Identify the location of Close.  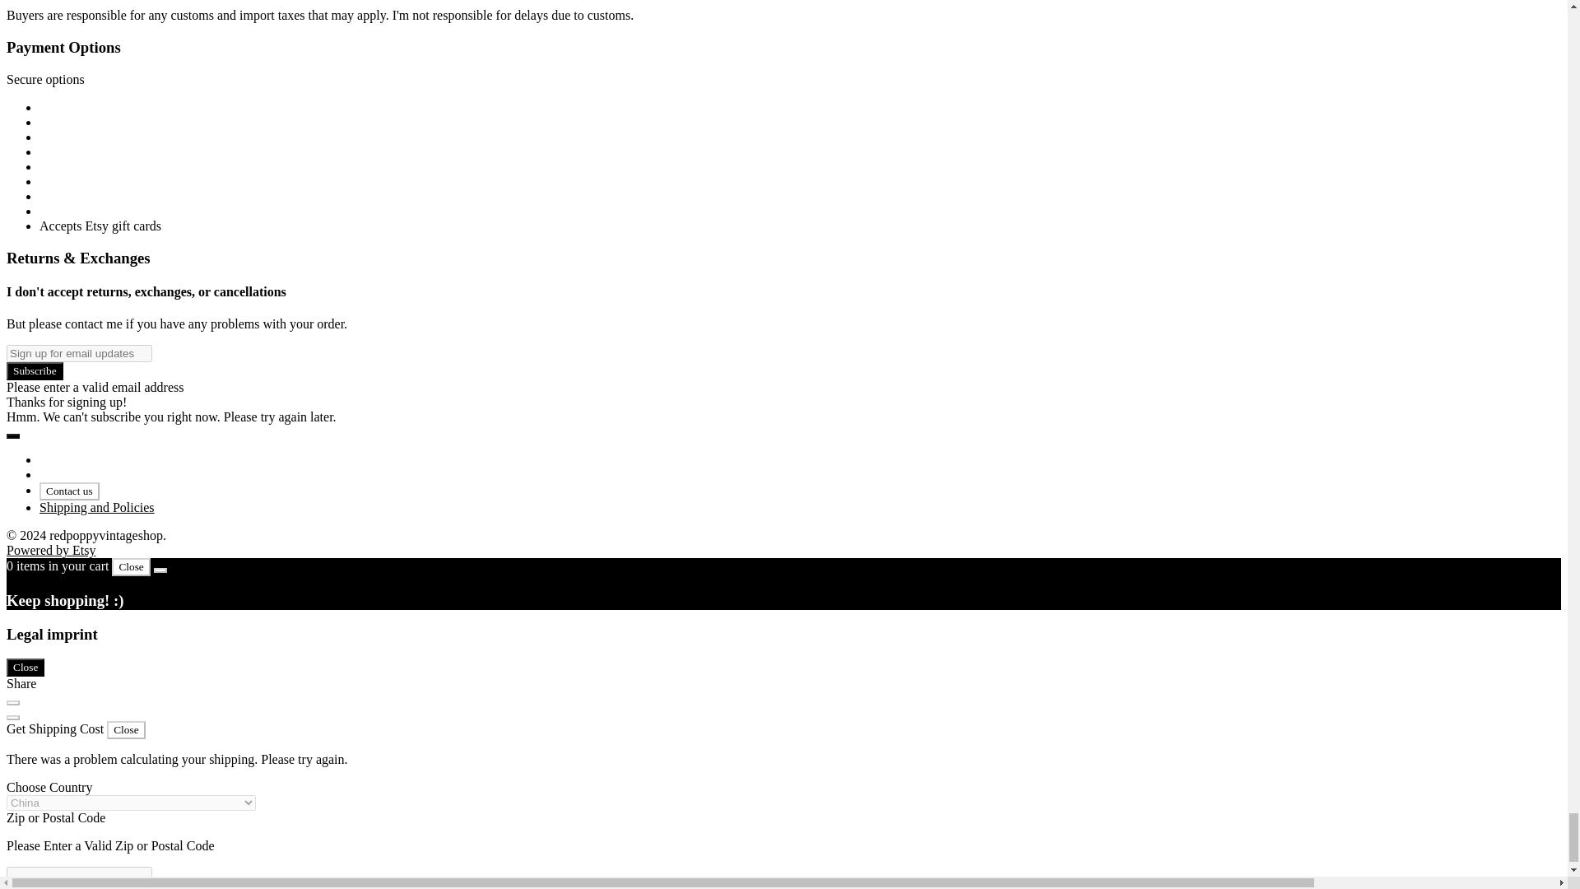
(126, 729).